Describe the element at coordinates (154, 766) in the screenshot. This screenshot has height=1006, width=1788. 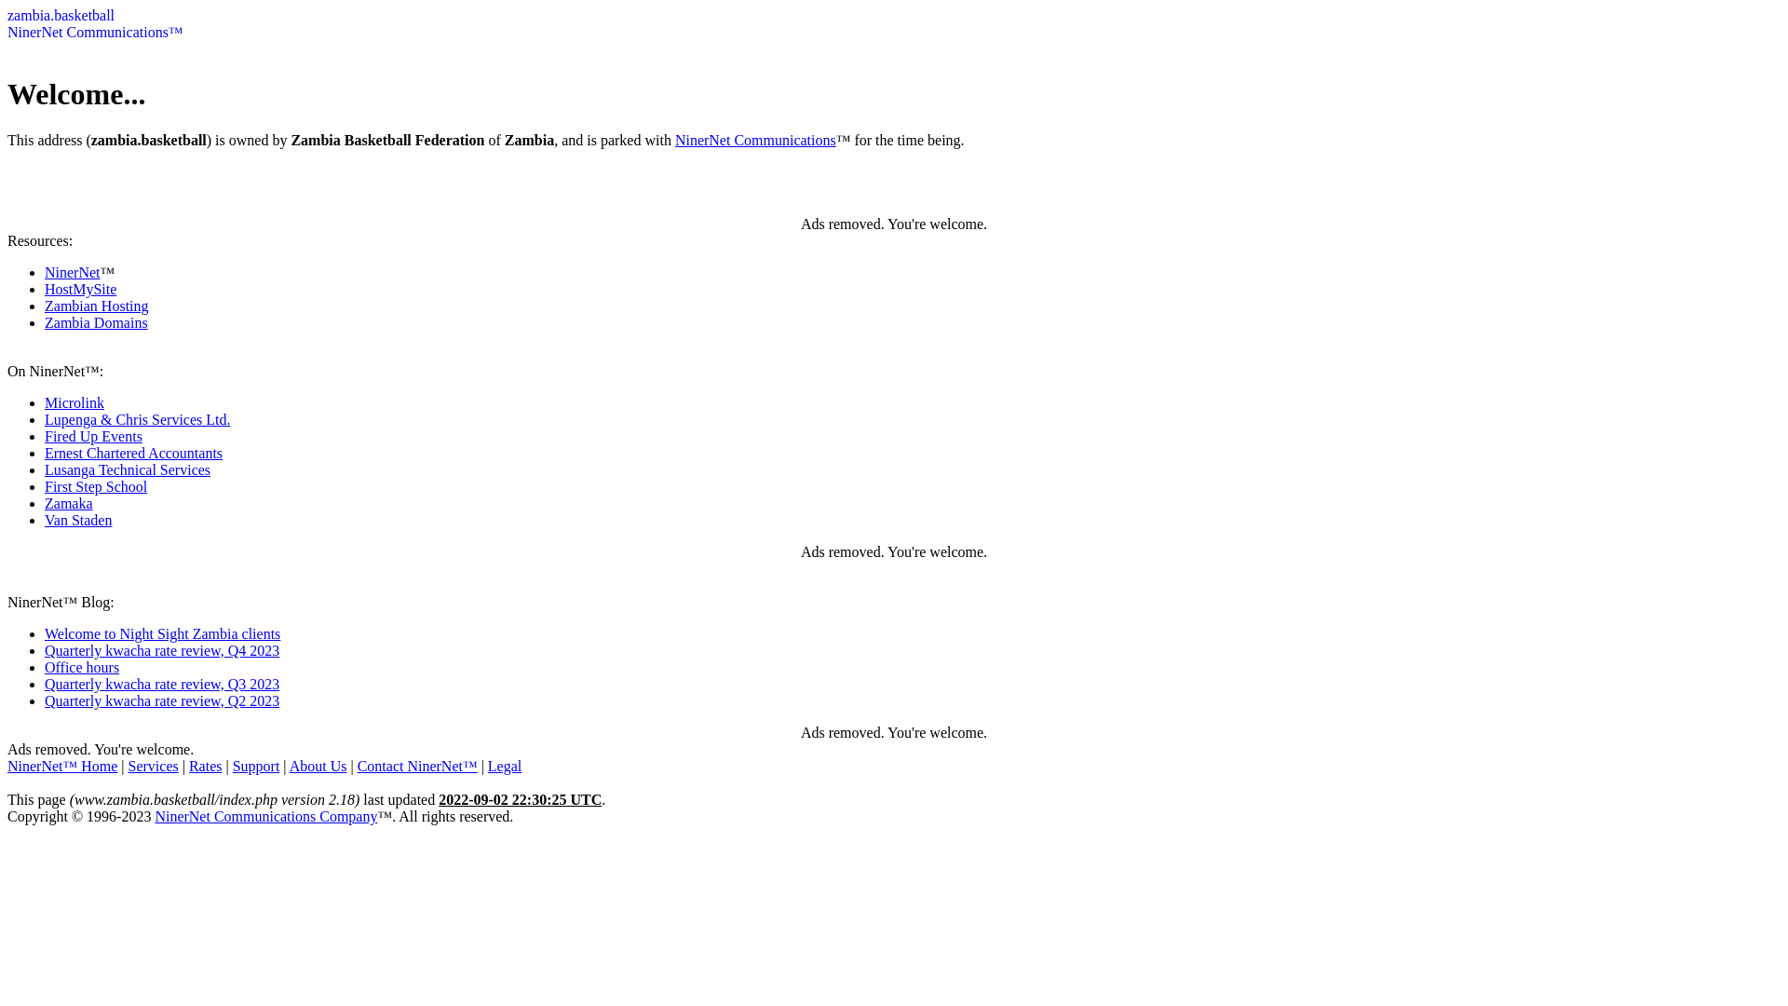
I see `Services` at that location.